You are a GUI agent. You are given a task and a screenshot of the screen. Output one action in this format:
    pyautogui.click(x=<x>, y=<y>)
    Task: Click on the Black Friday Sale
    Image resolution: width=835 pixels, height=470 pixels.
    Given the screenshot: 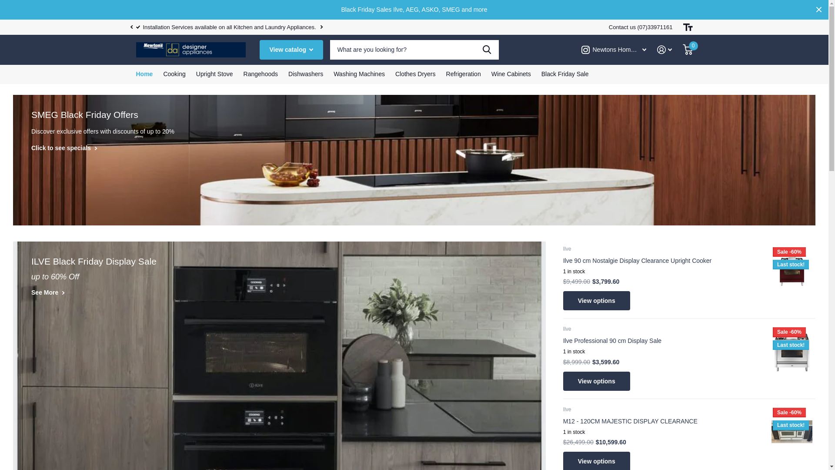 What is the action you would take?
    pyautogui.click(x=565, y=74)
    